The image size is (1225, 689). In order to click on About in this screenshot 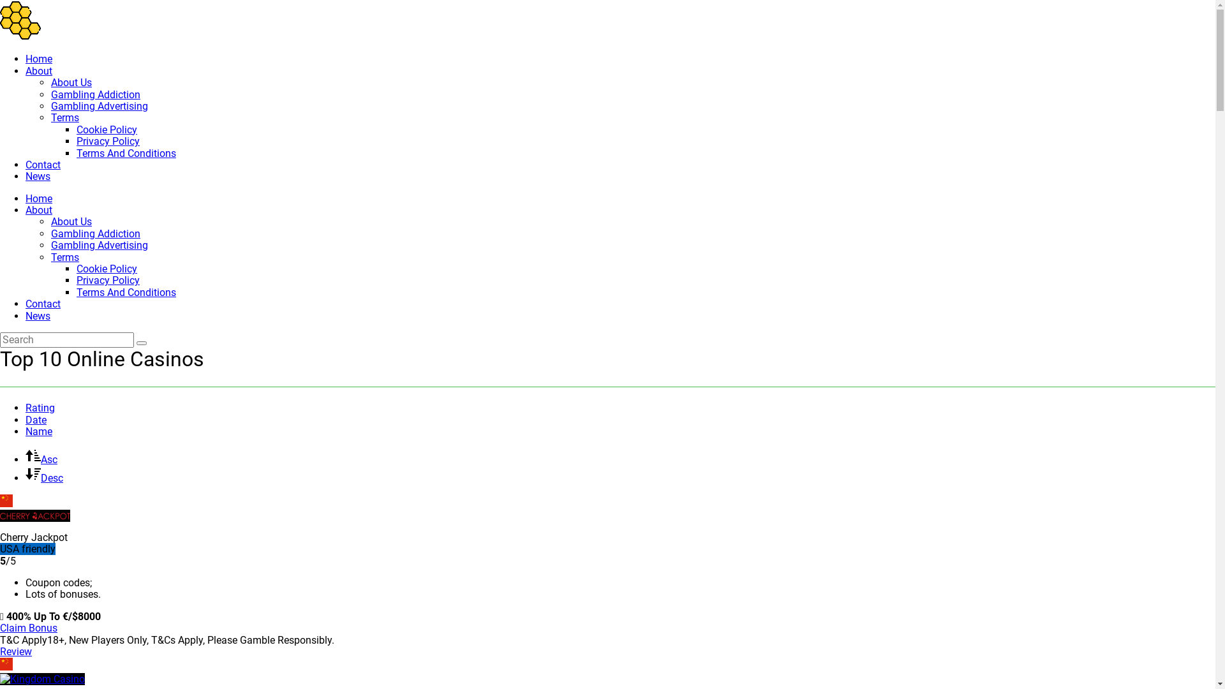, I will do `click(39, 211)`.